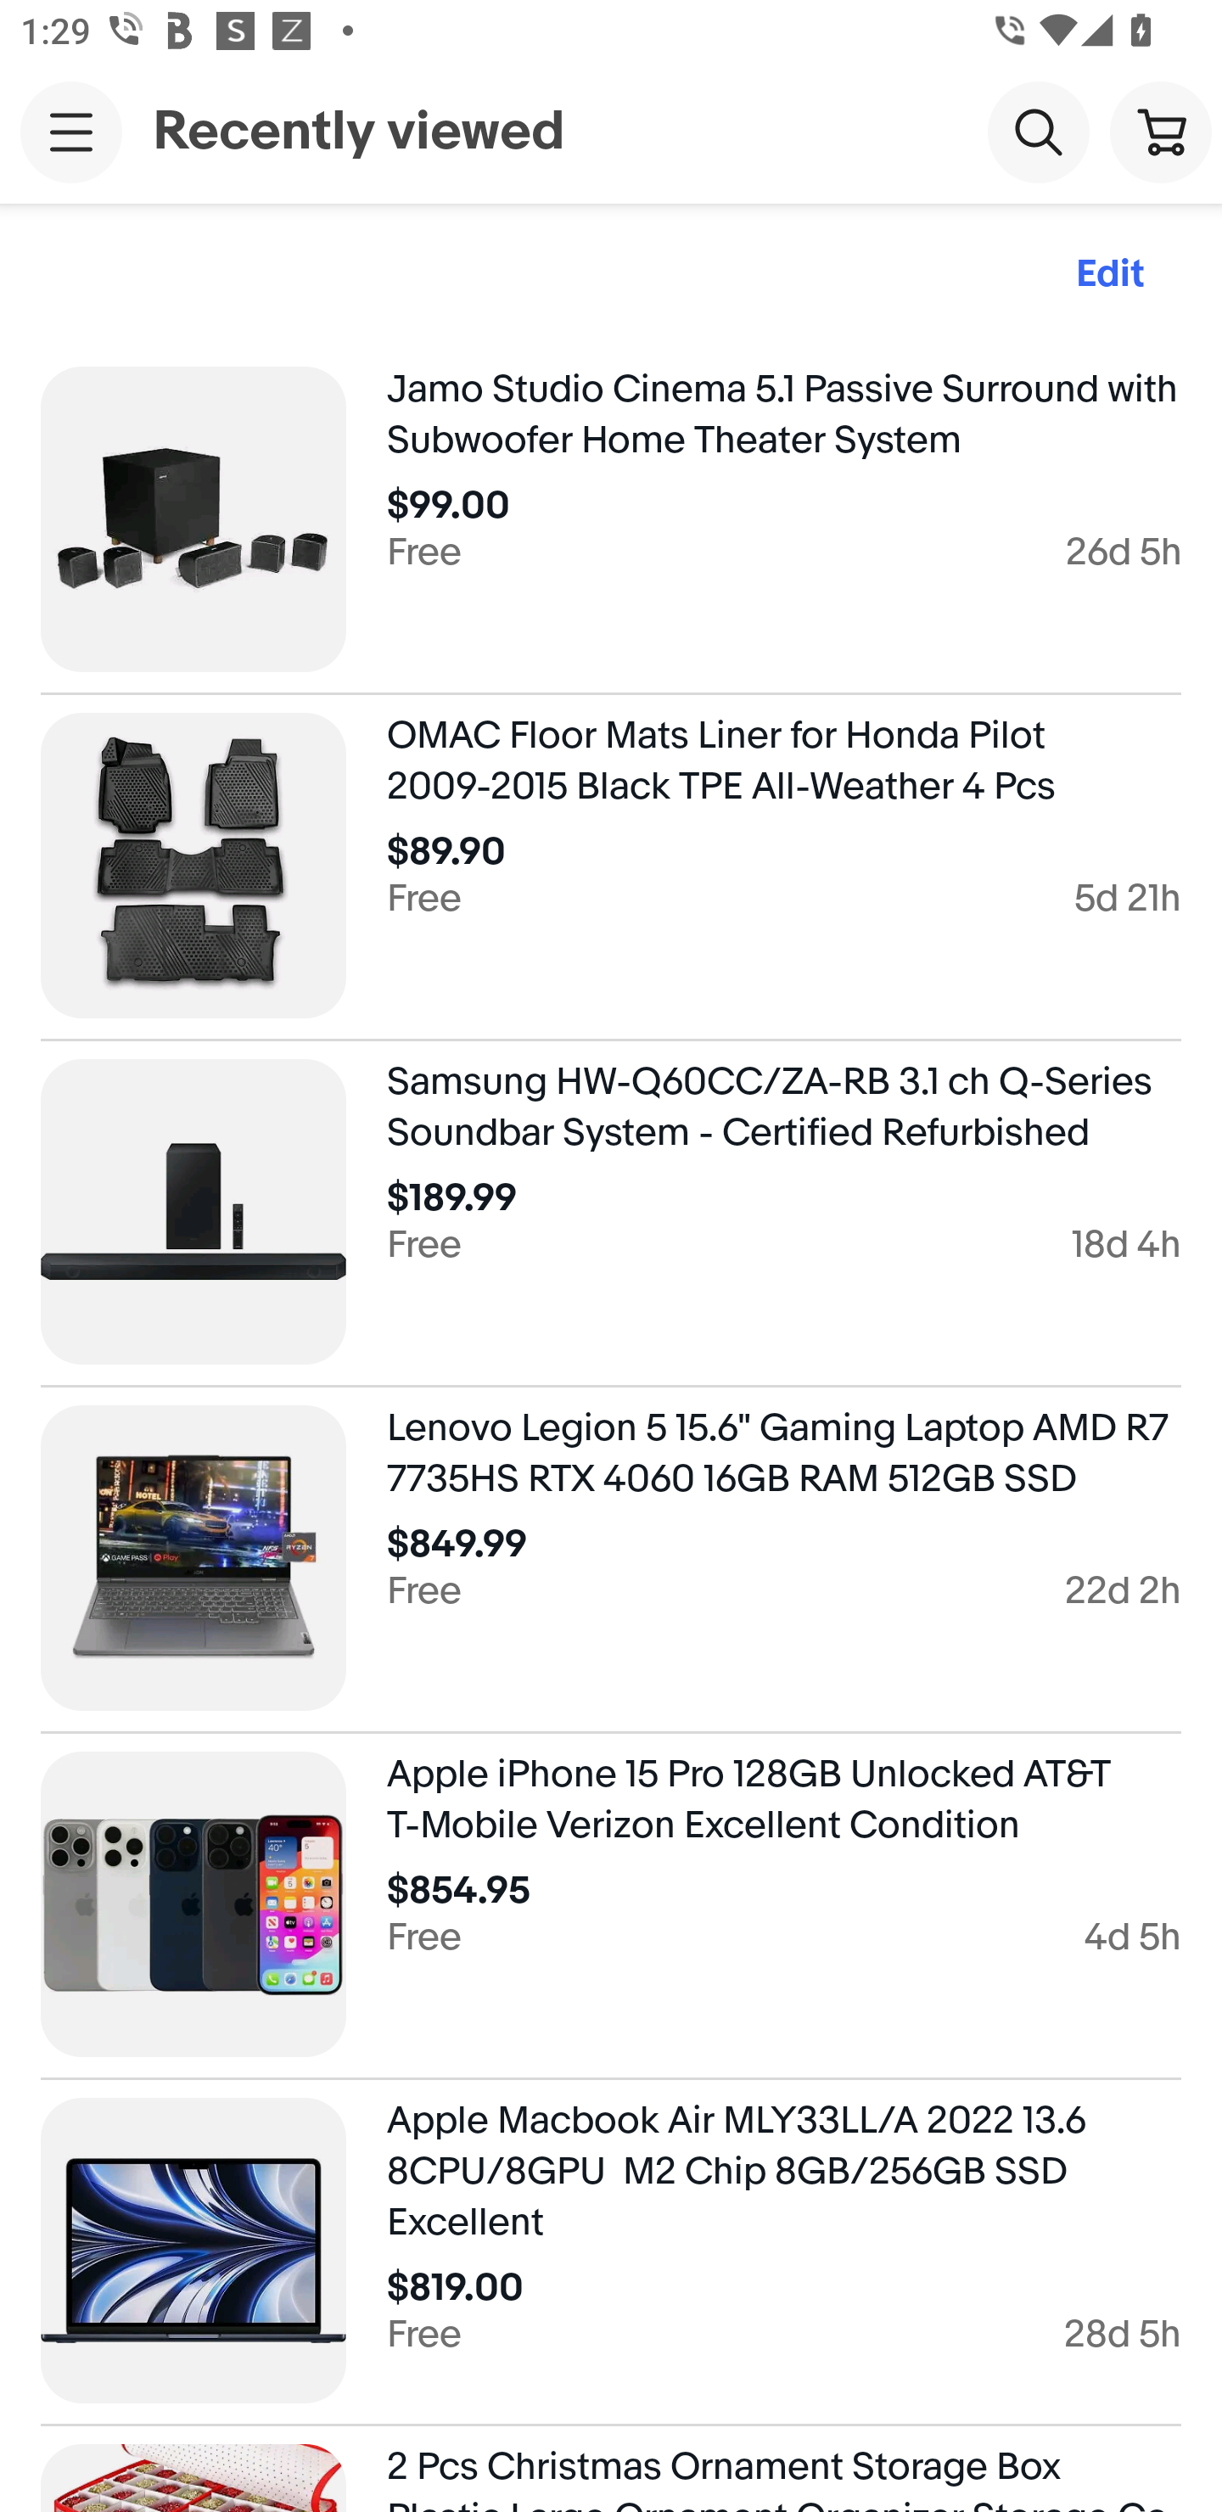 Image resolution: width=1222 pixels, height=2512 pixels. I want to click on Main navigation, open, so click(71, 132).